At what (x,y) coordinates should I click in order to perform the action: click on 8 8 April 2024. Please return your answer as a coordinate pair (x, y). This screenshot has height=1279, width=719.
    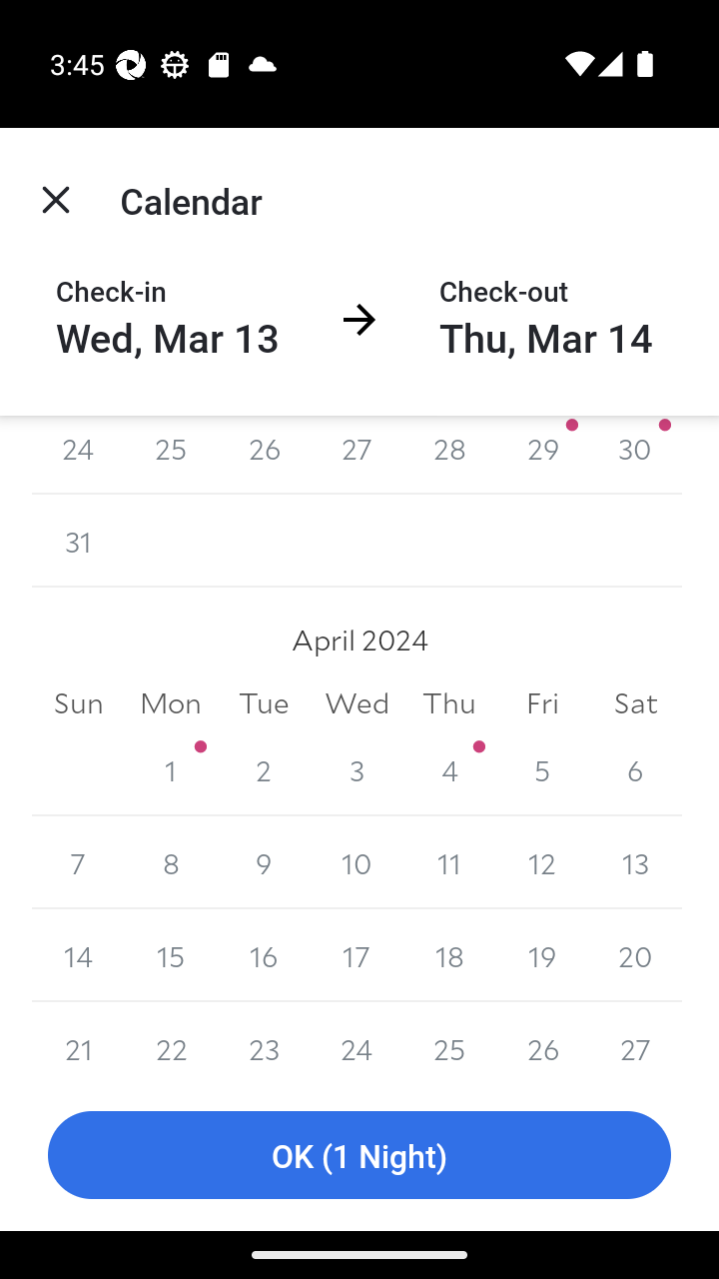
    Looking at the image, I should click on (172, 862).